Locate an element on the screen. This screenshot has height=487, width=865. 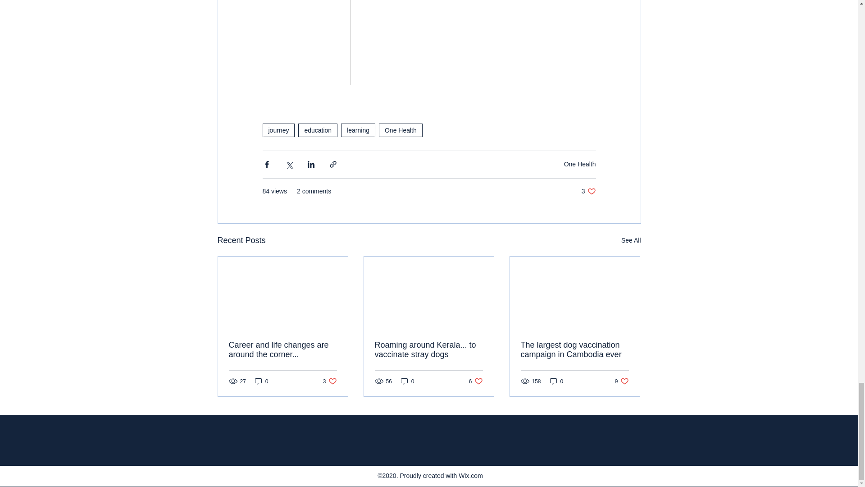
The largest dog vaccination campaign in Cambodia ever is located at coordinates (588, 191).